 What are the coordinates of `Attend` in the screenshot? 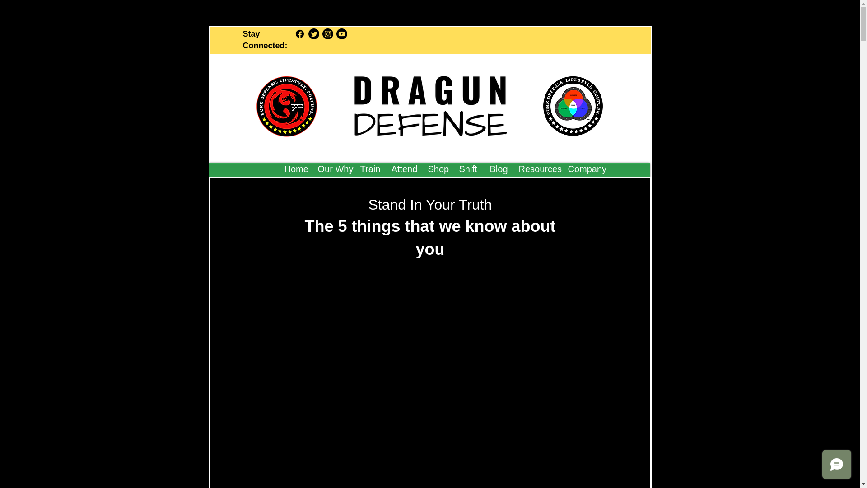 It's located at (403, 169).